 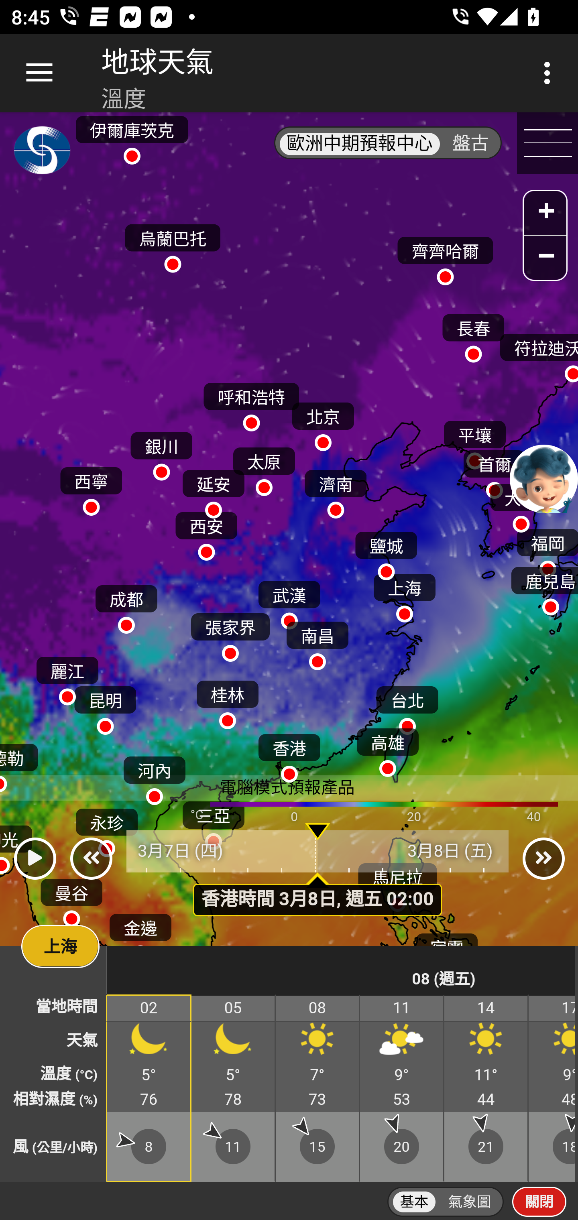 I want to click on 南昌, so click(x=317, y=642).